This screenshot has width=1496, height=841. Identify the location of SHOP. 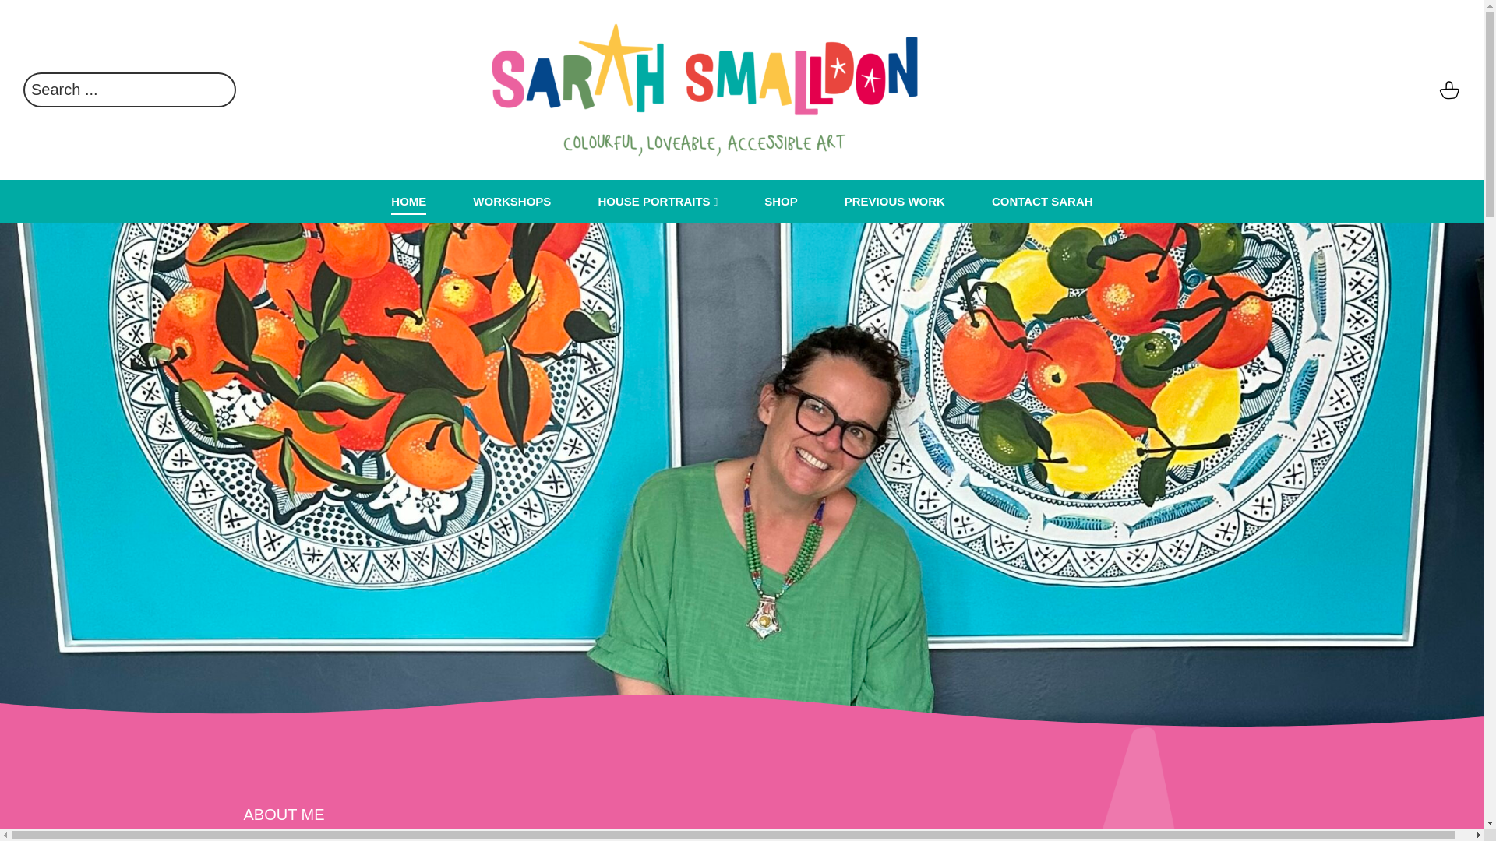
(781, 201).